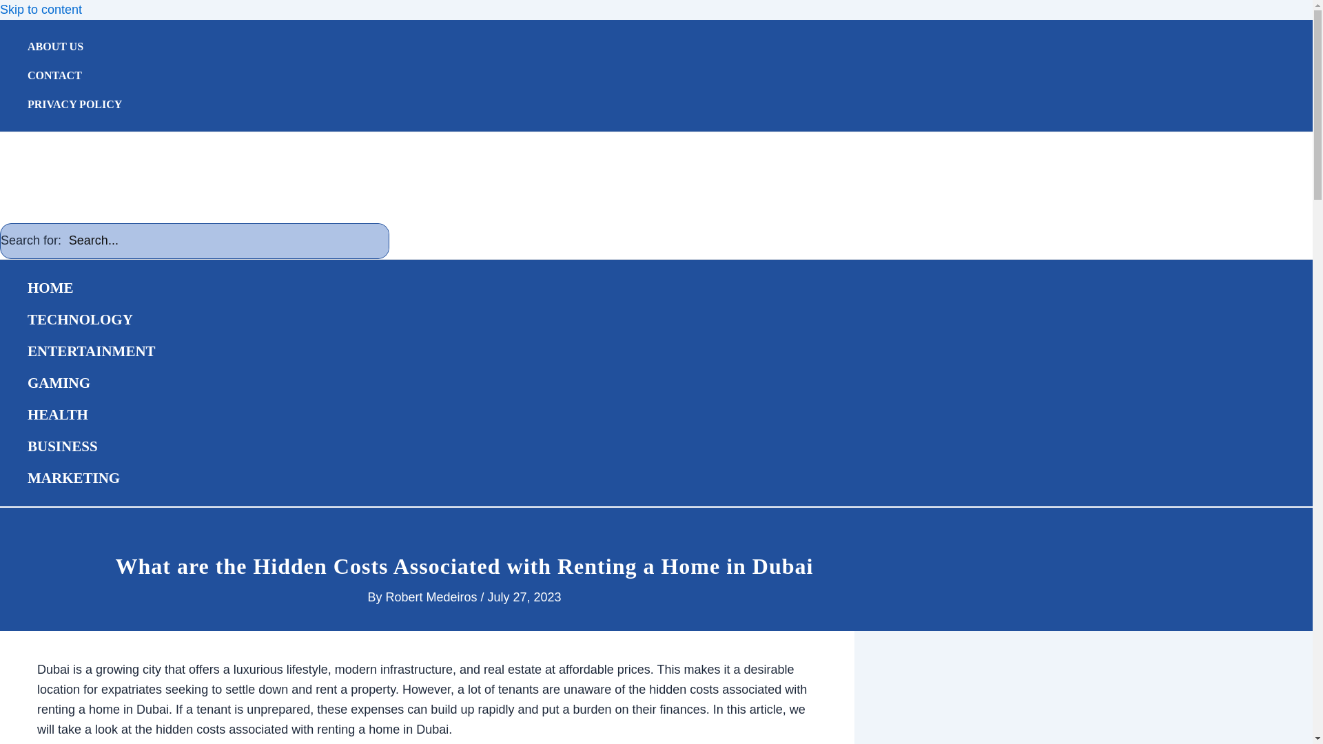 The image size is (1323, 744). Describe the element at coordinates (92, 446) in the screenshot. I see `BUSINESS` at that location.